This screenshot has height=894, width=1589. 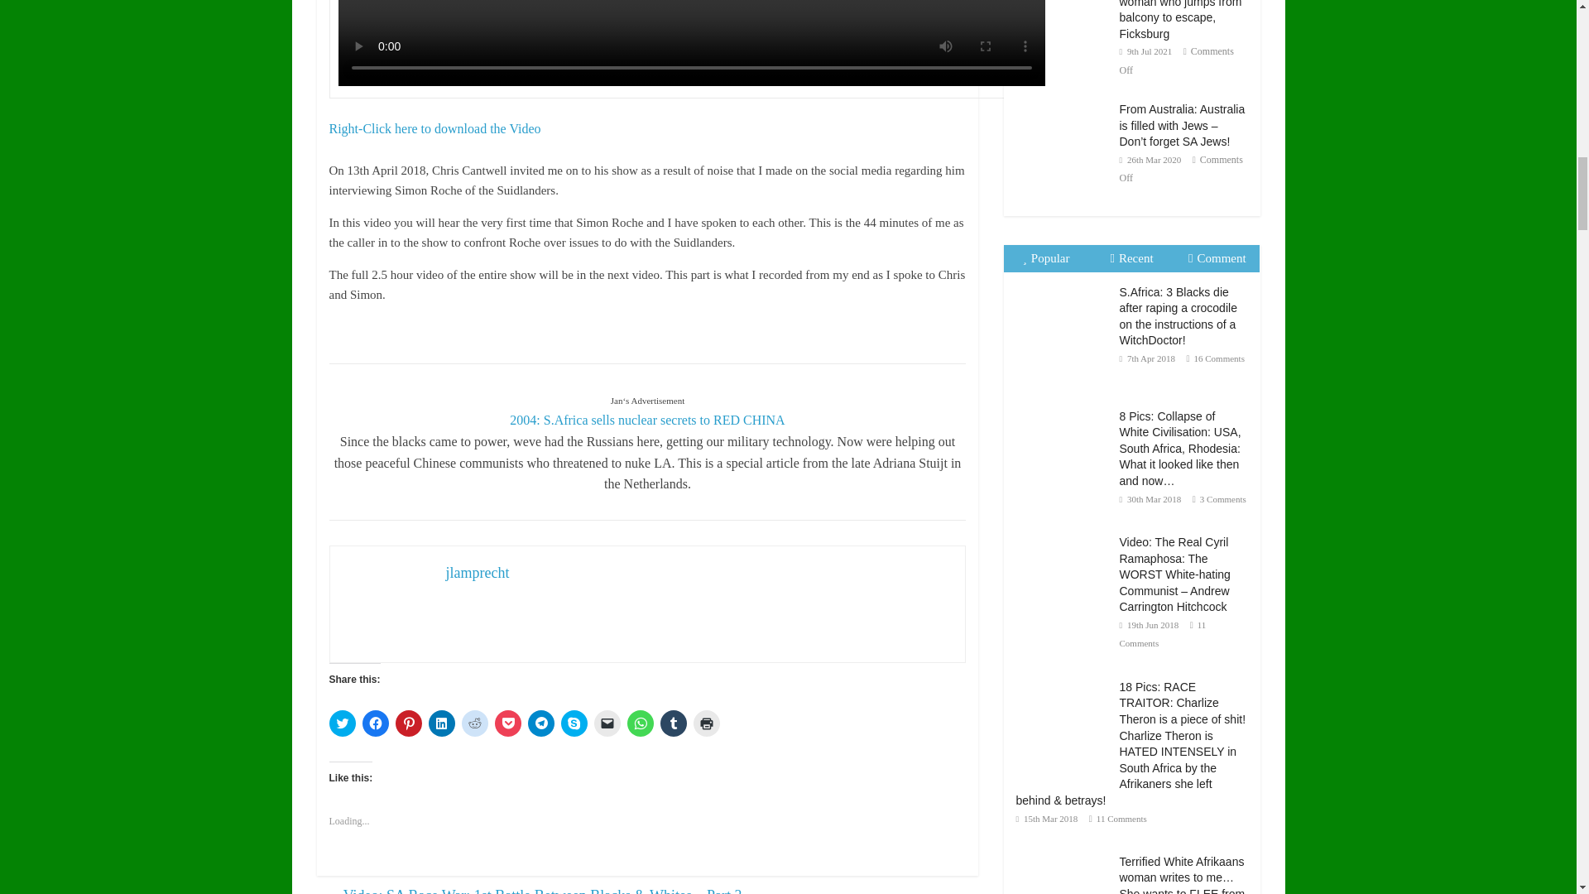 What do you see at coordinates (409, 723) in the screenshot?
I see `Click to share on Pinterest` at bounding box center [409, 723].